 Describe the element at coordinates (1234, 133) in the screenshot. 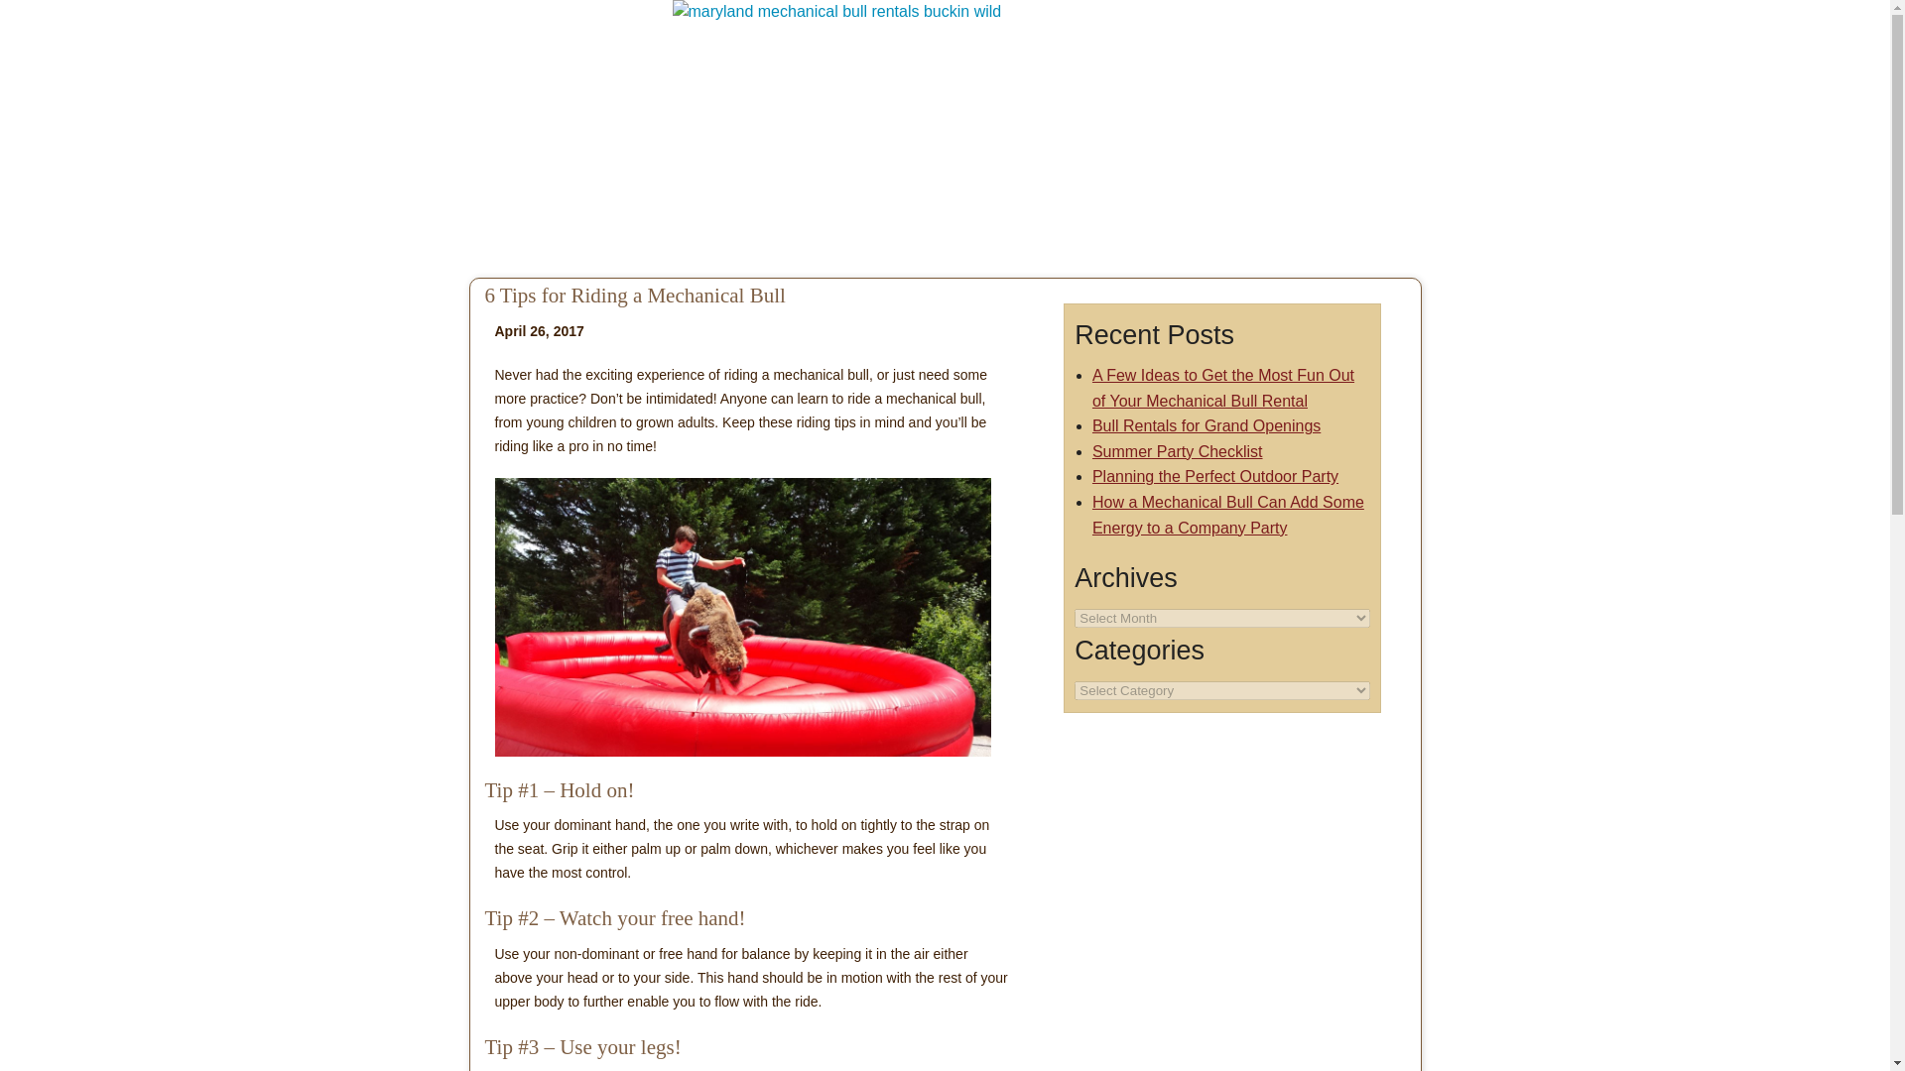

I see `ABOUT` at that location.